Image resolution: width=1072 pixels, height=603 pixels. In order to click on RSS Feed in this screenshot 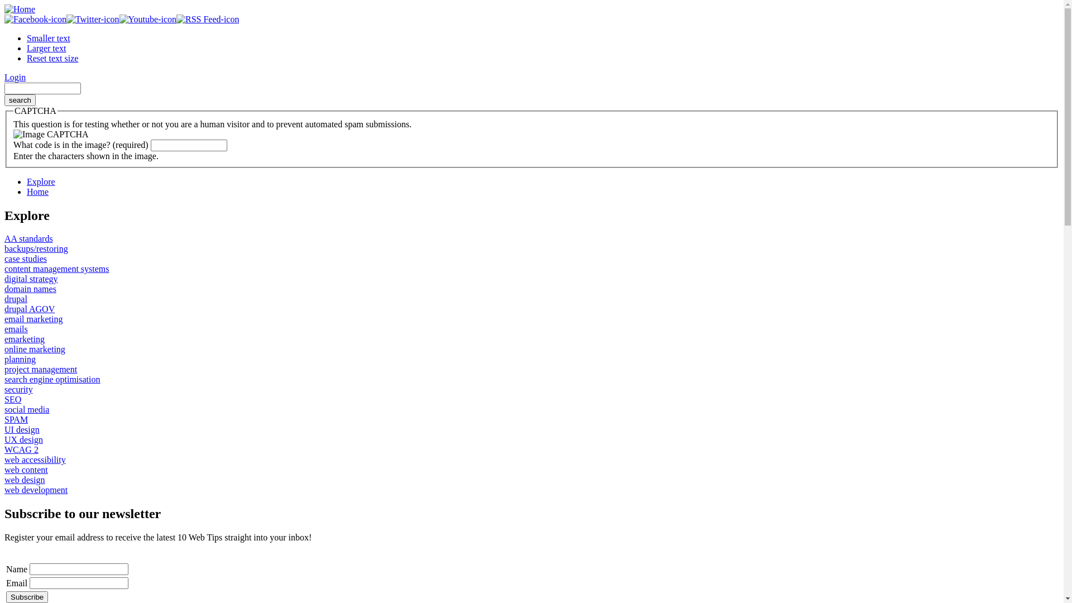, I will do `click(208, 20)`.